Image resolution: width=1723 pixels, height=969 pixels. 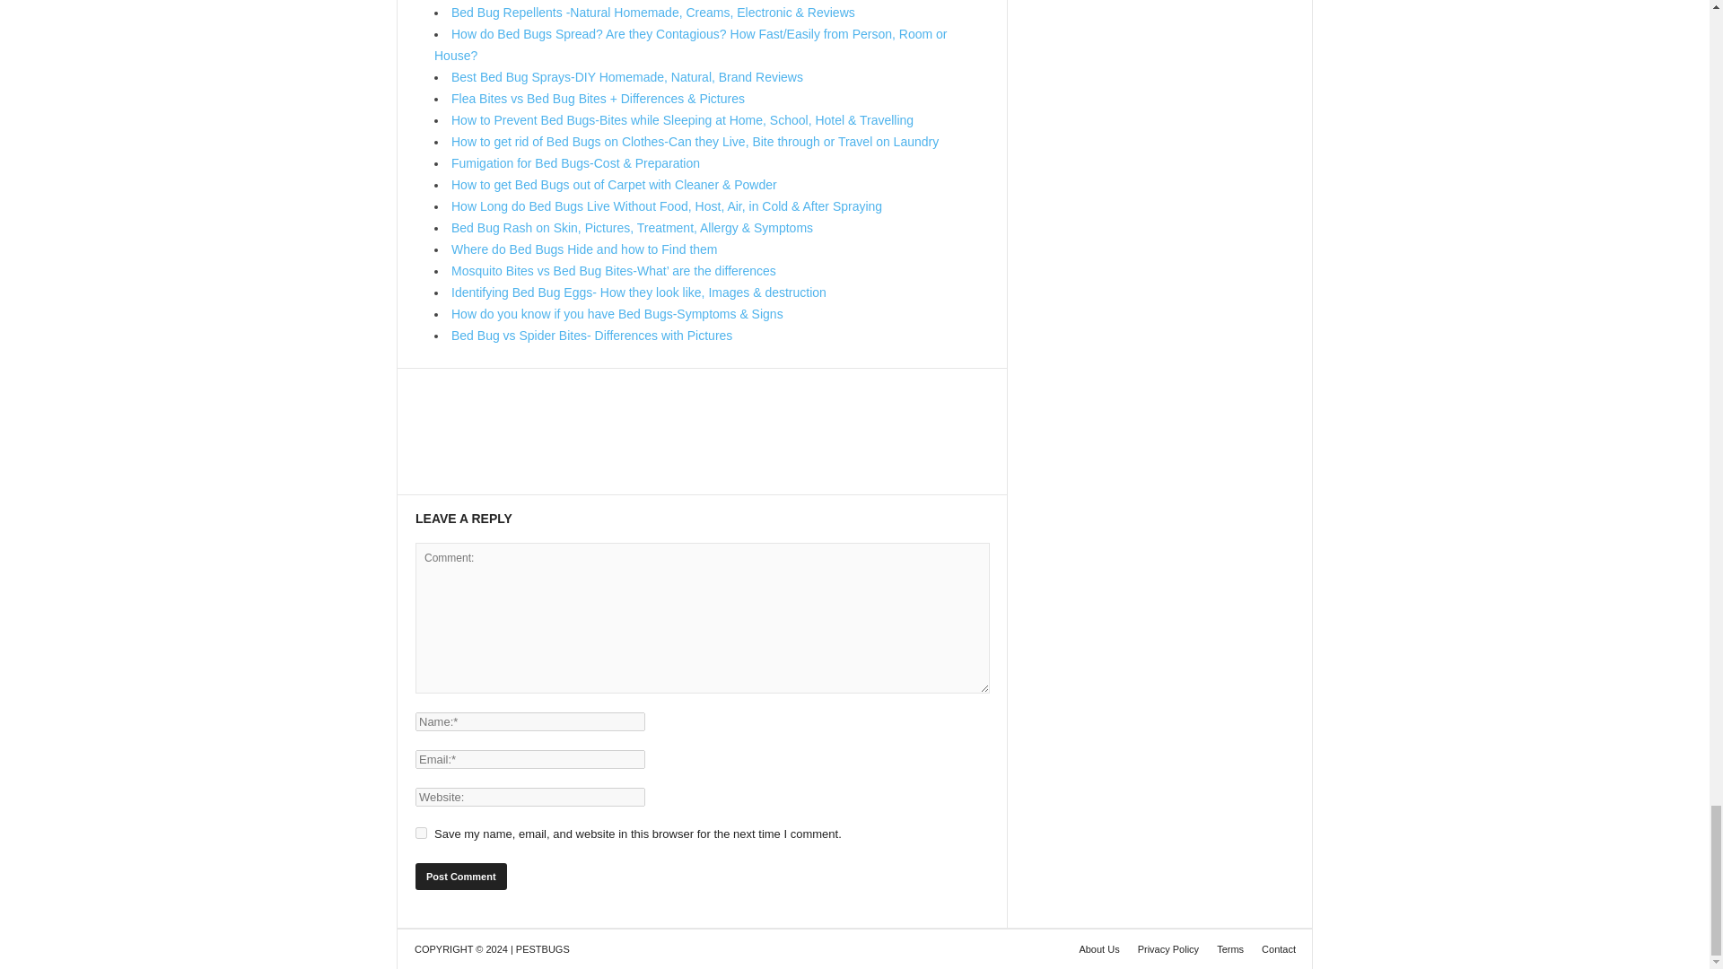 I want to click on bottomFacebookLike, so click(x=462, y=387).